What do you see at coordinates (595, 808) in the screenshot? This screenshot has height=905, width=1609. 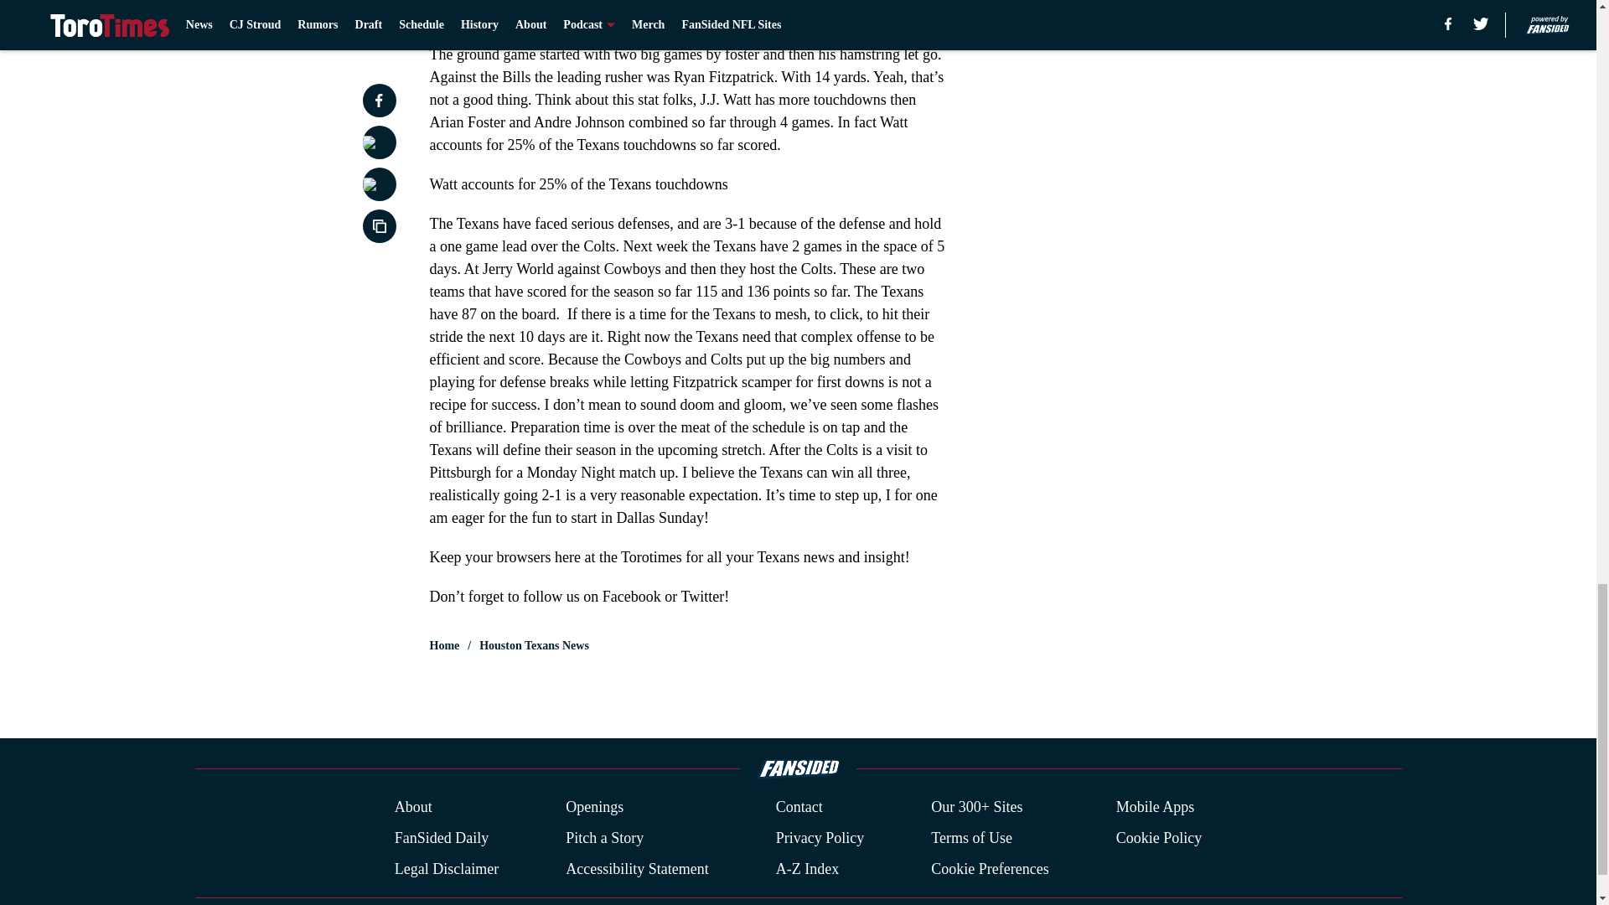 I see `Openings` at bounding box center [595, 808].